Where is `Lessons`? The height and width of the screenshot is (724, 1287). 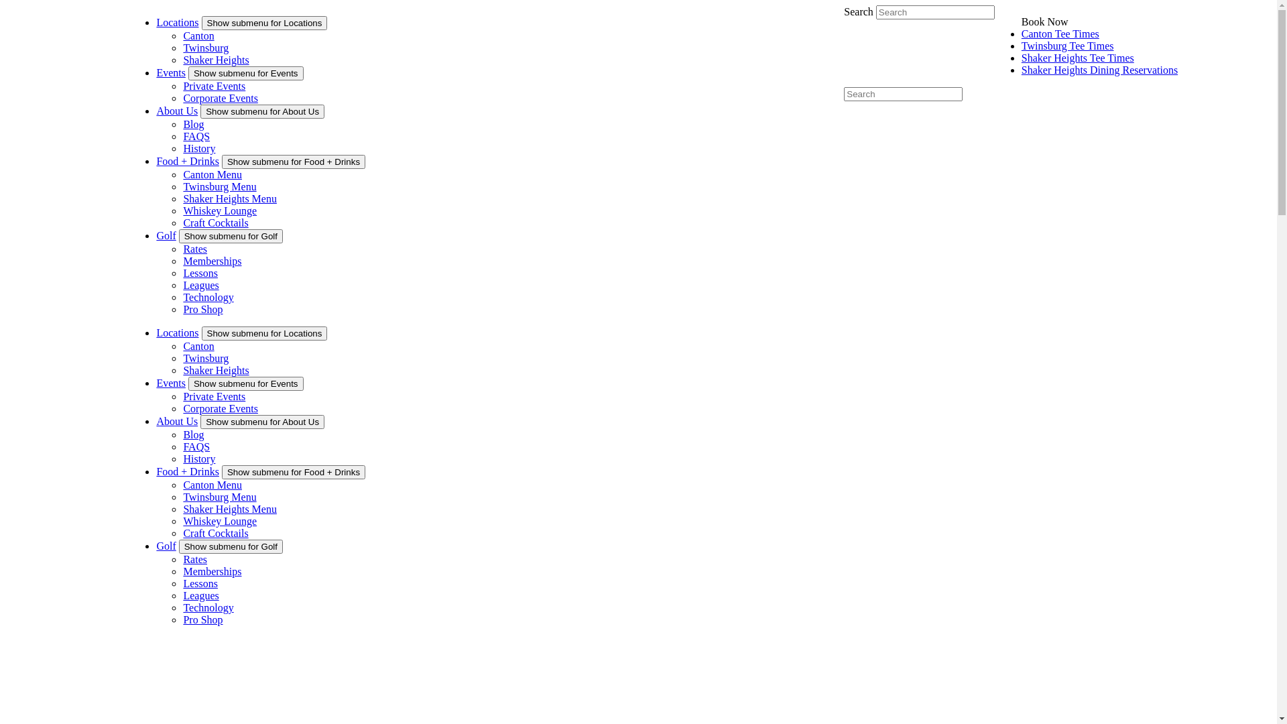 Lessons is located at coordinates (200, 583).